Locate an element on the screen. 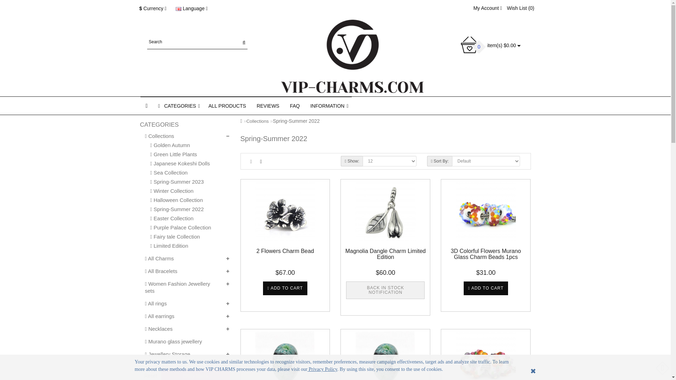 Image resolution: width=676 pixels, height=380 pixels.    CATEGORIES is located at coordinates (178, 106).